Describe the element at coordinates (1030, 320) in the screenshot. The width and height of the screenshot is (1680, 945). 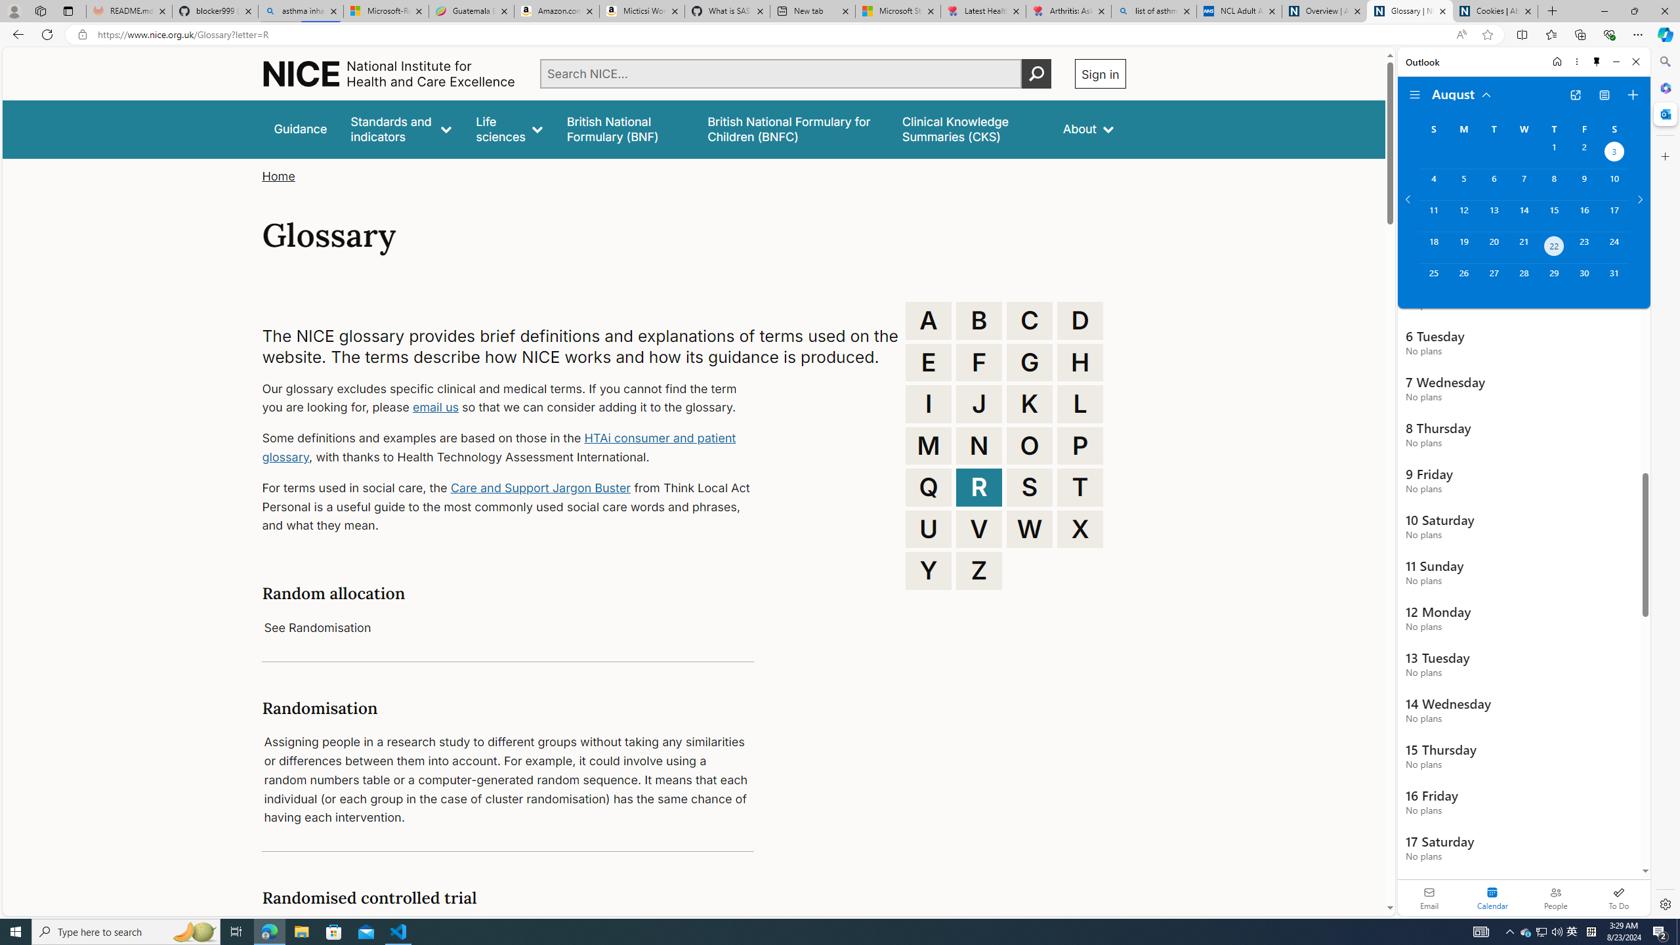
I see `C` at that location.